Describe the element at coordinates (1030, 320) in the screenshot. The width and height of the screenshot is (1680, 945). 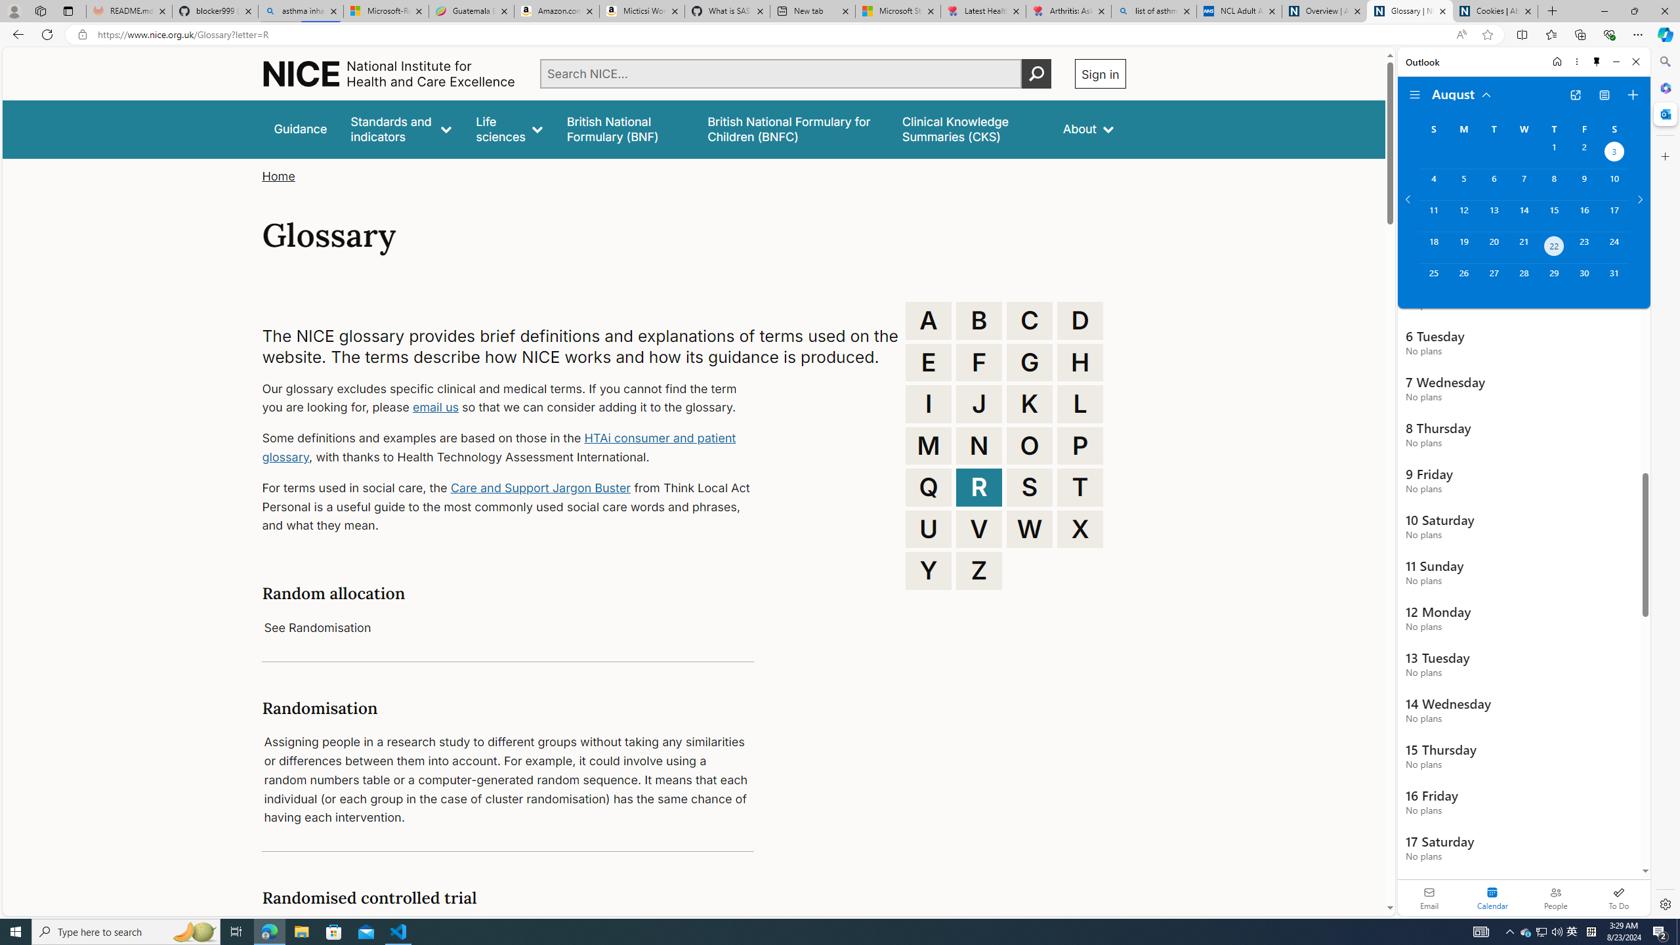
I see `C` at that location.